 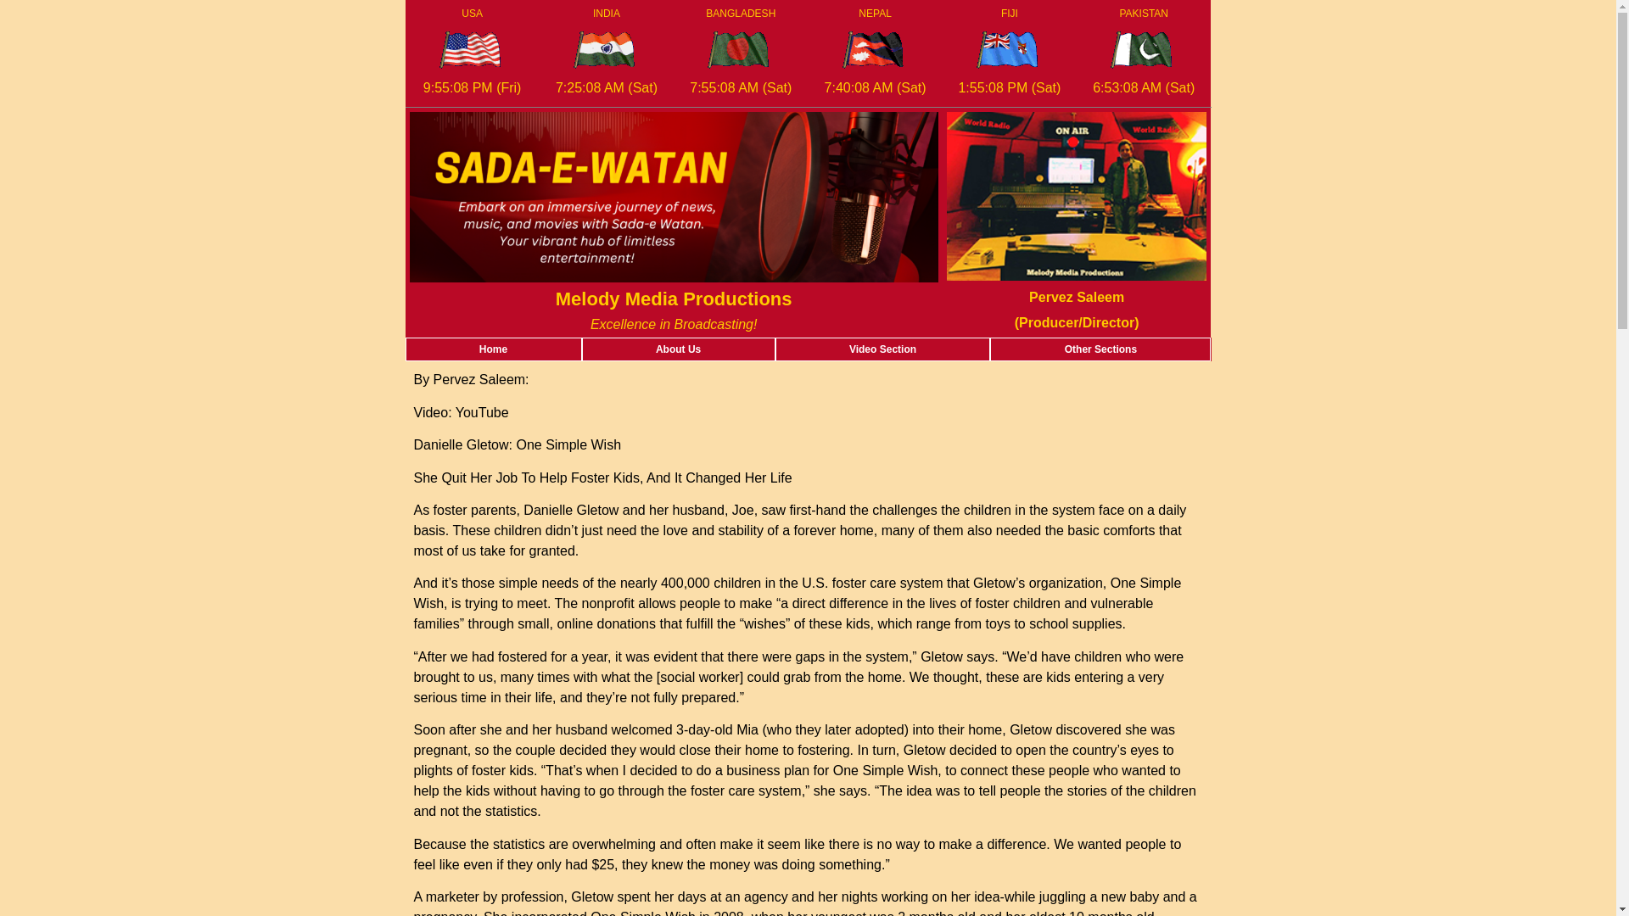 I want to click on Other Sections, so click(x=1100, y=349).